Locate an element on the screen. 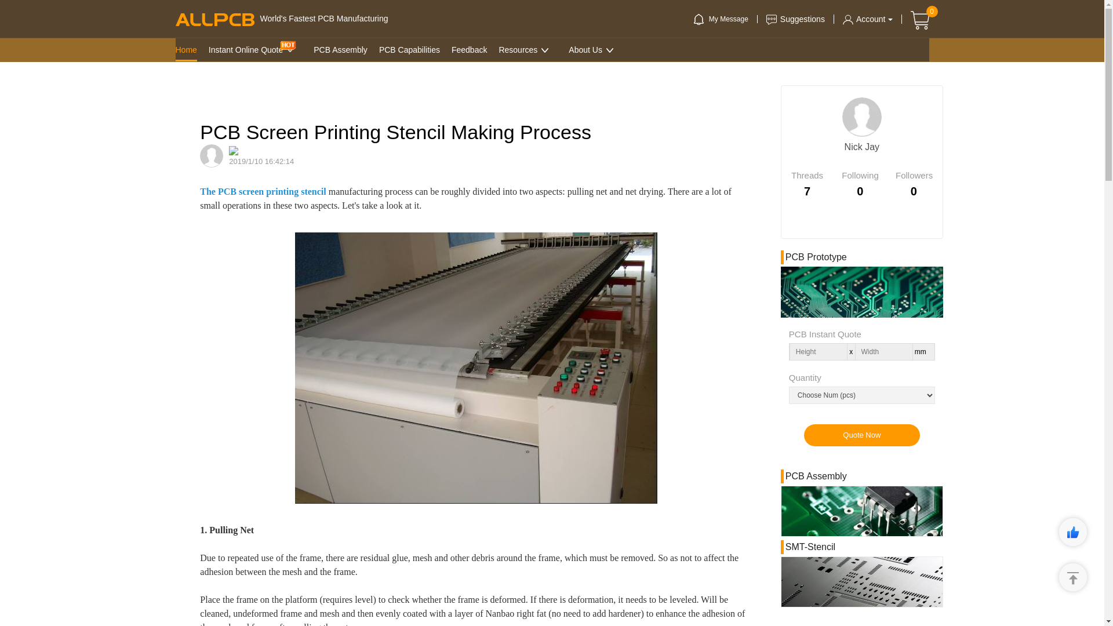 The width and height of the screenshot is (1113, 626). Suggestions is located at coordinates (795, 19).